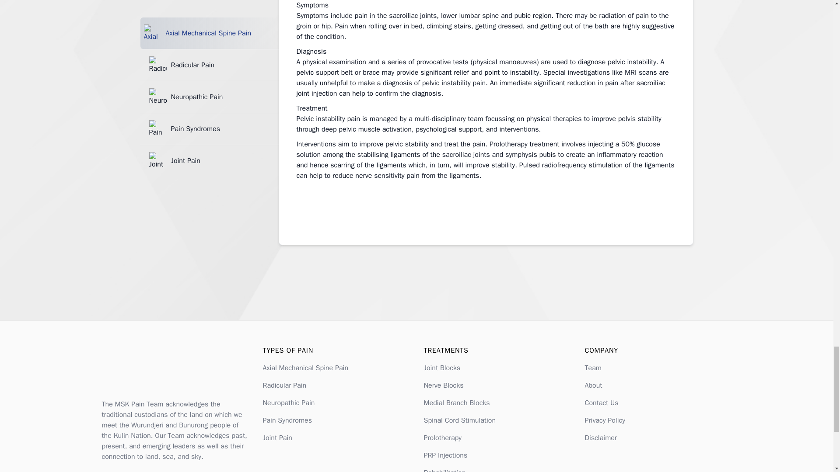  Describe the element at coordinates (442, 368) in the screenshot. I see `Joint Blocks` at that location.